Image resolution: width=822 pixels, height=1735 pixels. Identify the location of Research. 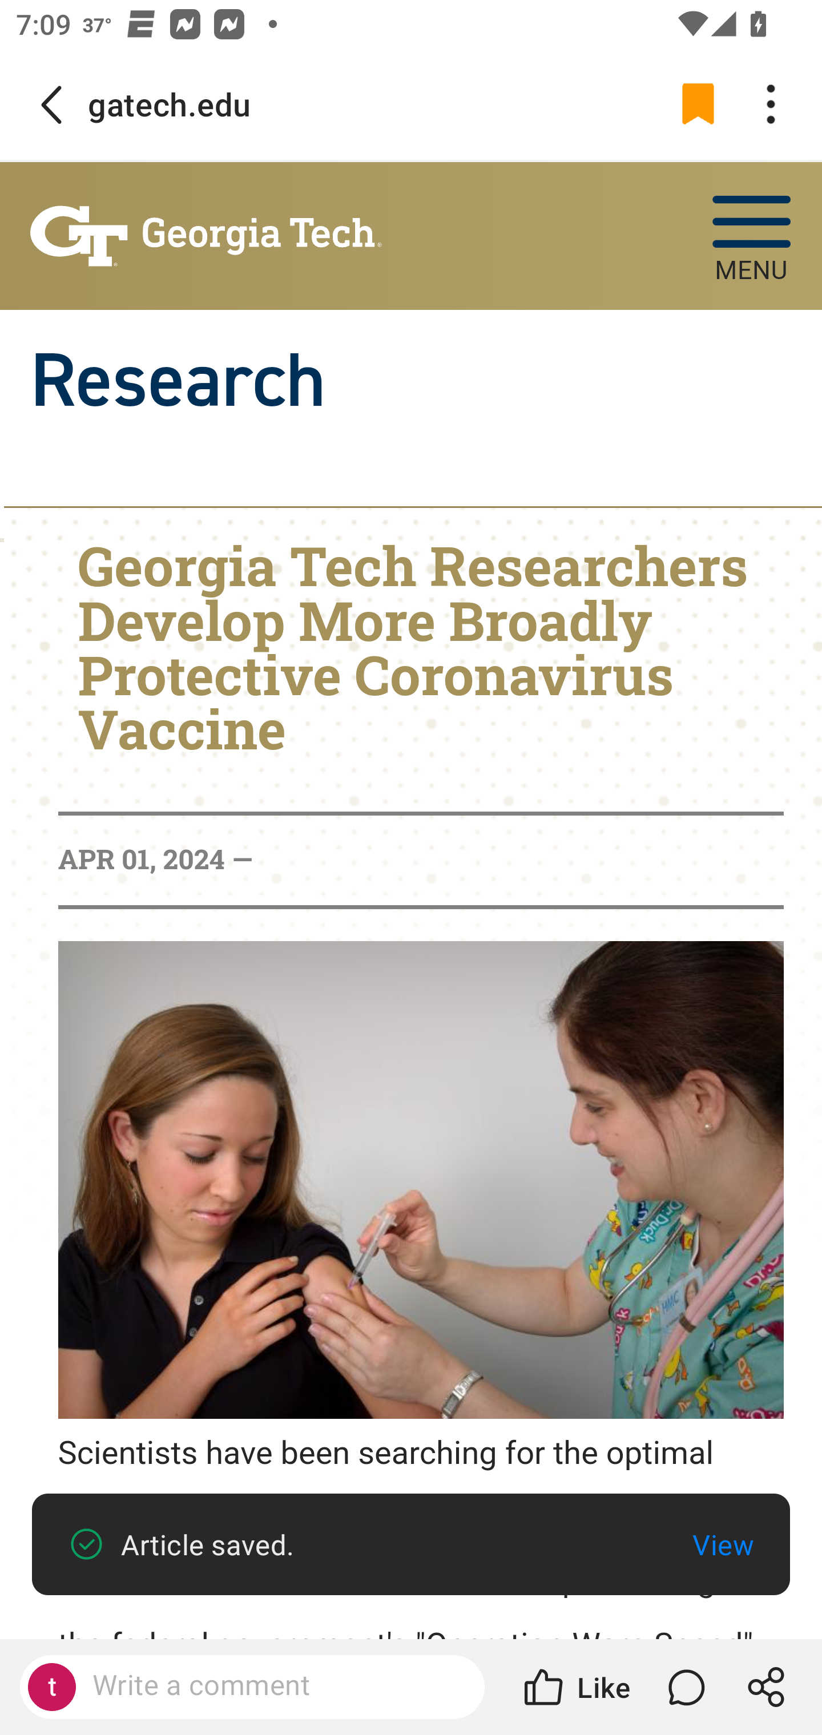
(178, 380).